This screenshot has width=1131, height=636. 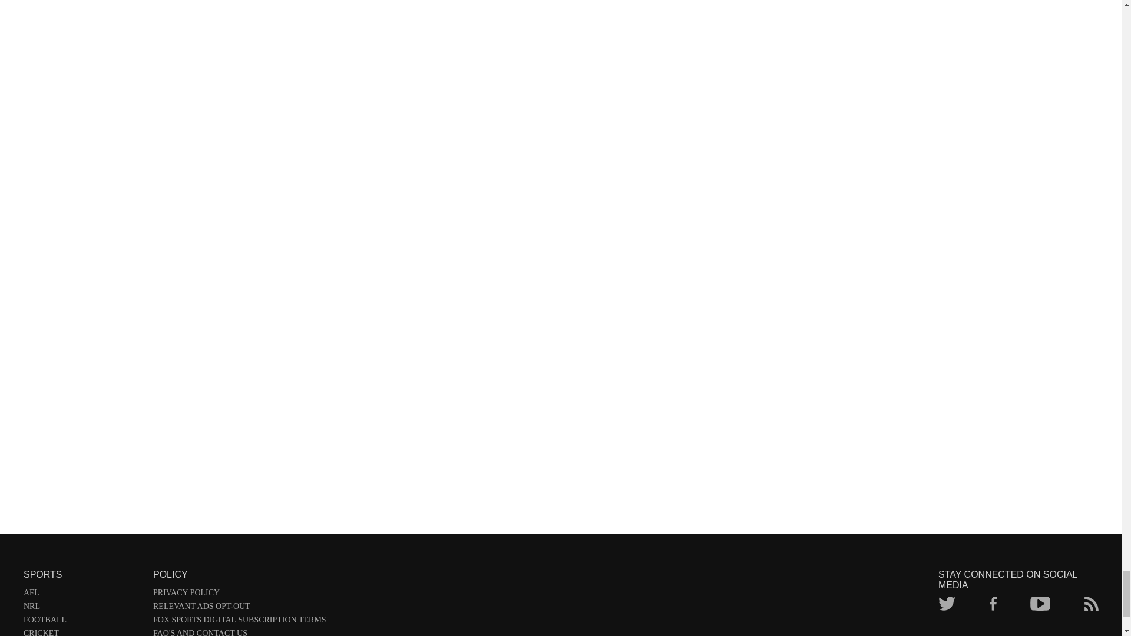 I want to click on FAQ'S AND CONTACT US, so click(x=239, y=632).